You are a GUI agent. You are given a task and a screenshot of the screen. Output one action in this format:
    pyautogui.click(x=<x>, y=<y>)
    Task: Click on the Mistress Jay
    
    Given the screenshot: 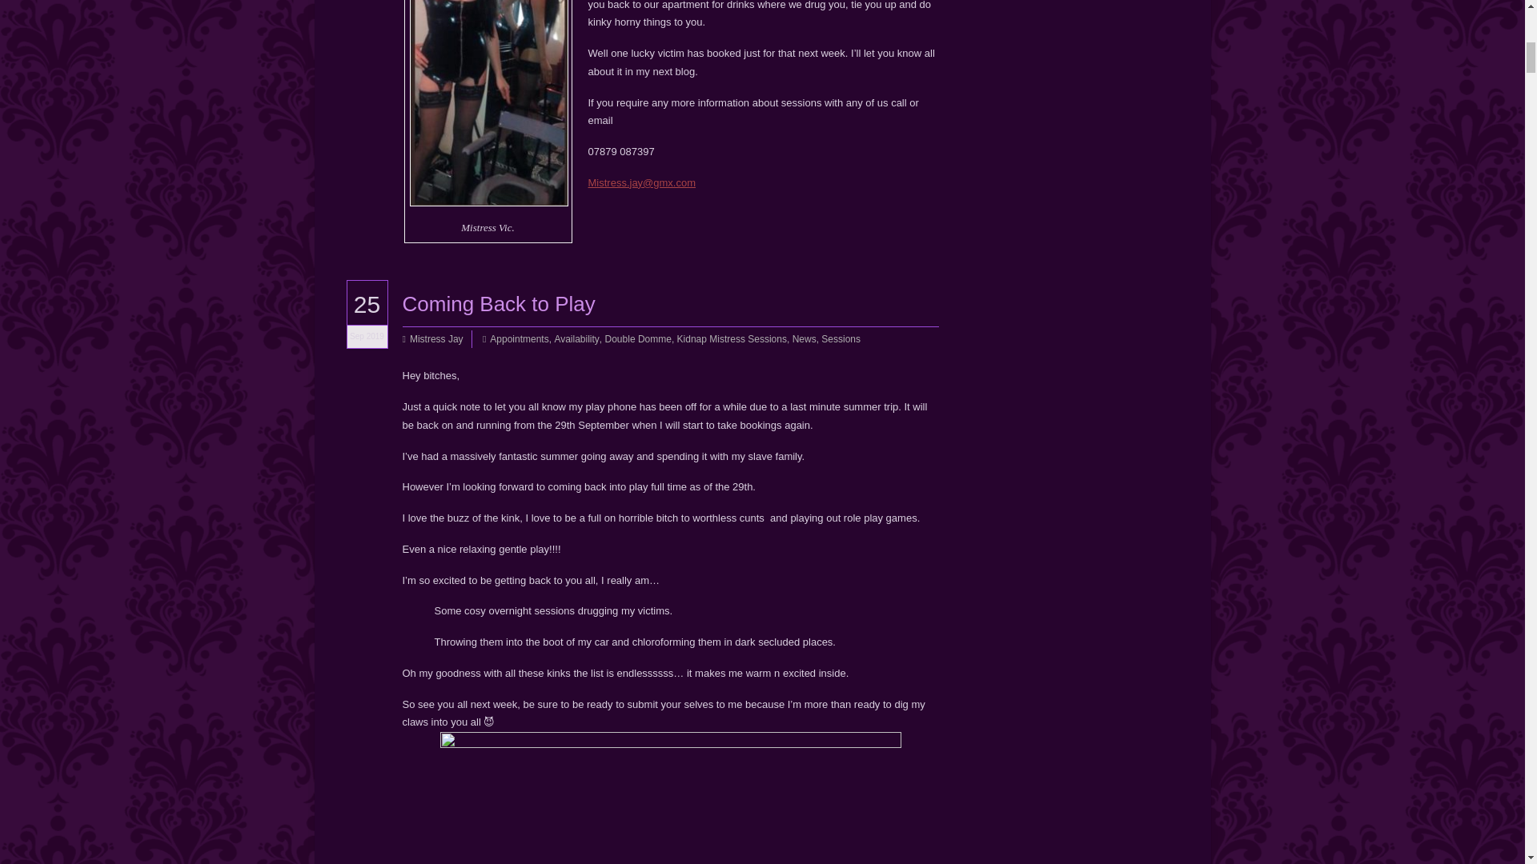 What is the action you would take?
    pyautogui.click(x=437, y=338)
    